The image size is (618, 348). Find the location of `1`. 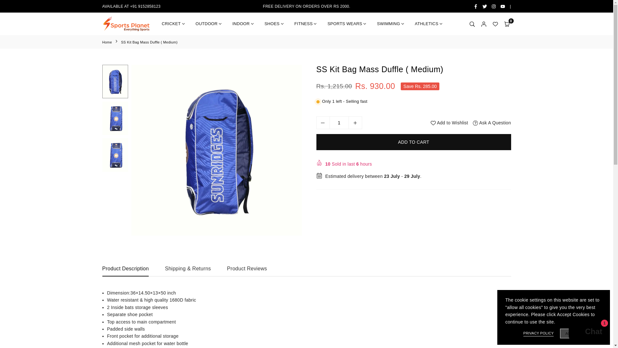

1 is located at coordinates (339, 122).